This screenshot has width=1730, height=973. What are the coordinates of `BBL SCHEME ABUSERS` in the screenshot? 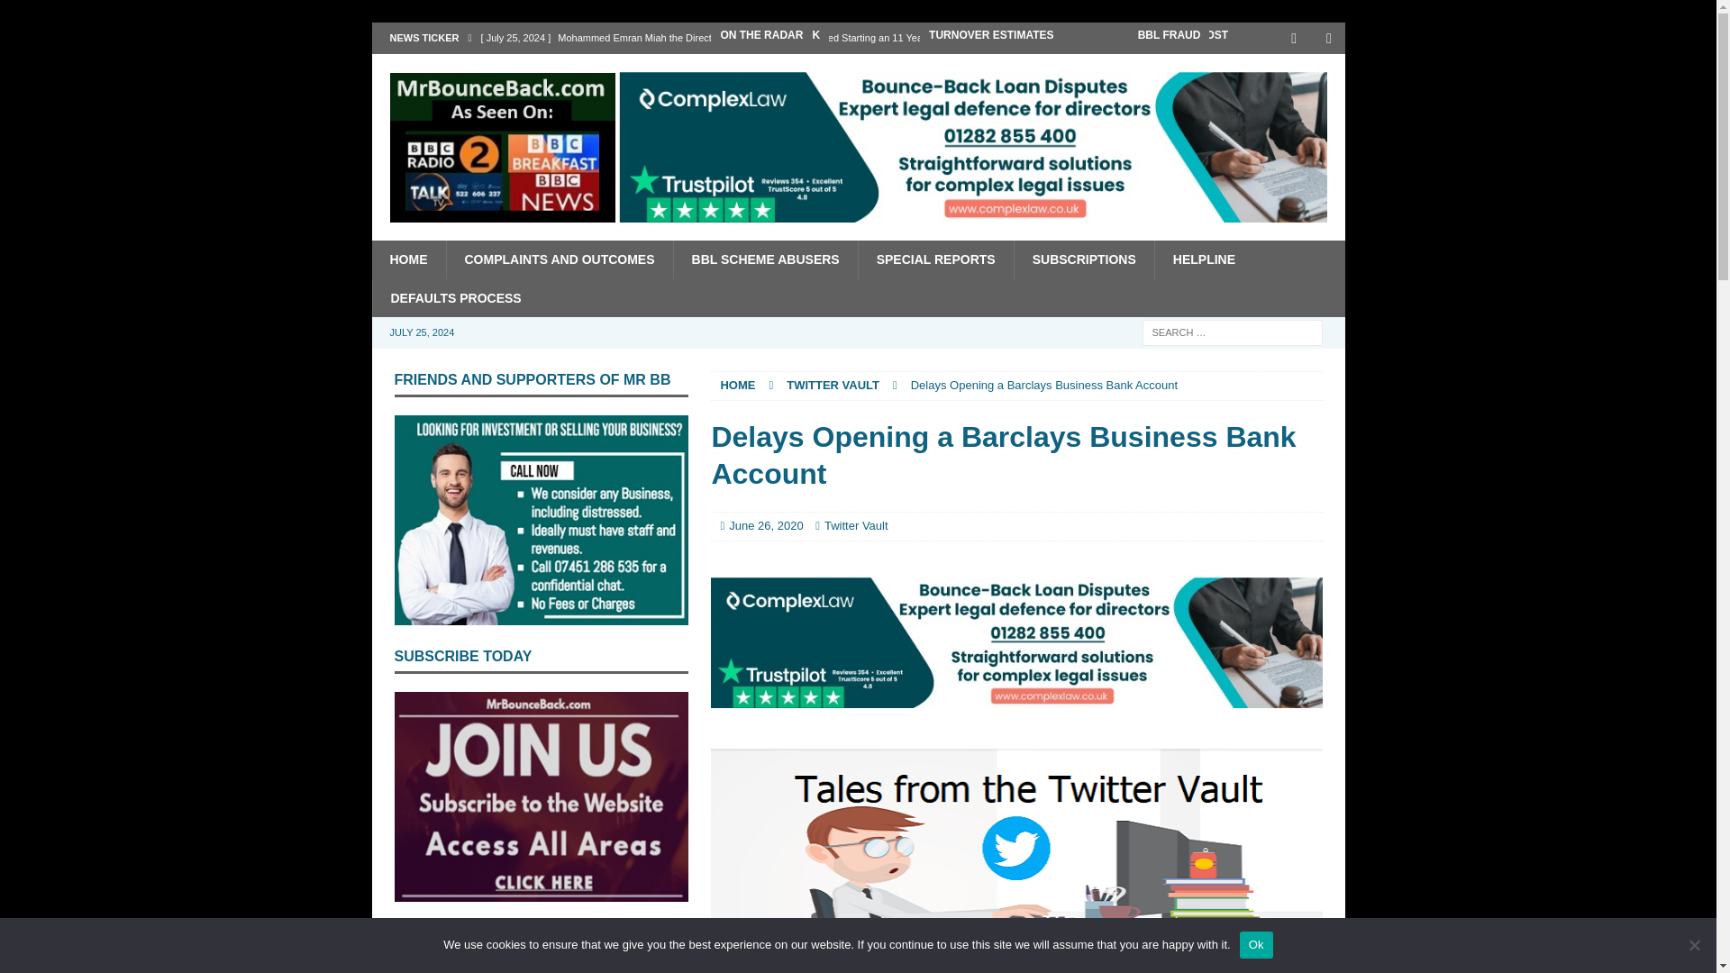 It's located at (765, 259).